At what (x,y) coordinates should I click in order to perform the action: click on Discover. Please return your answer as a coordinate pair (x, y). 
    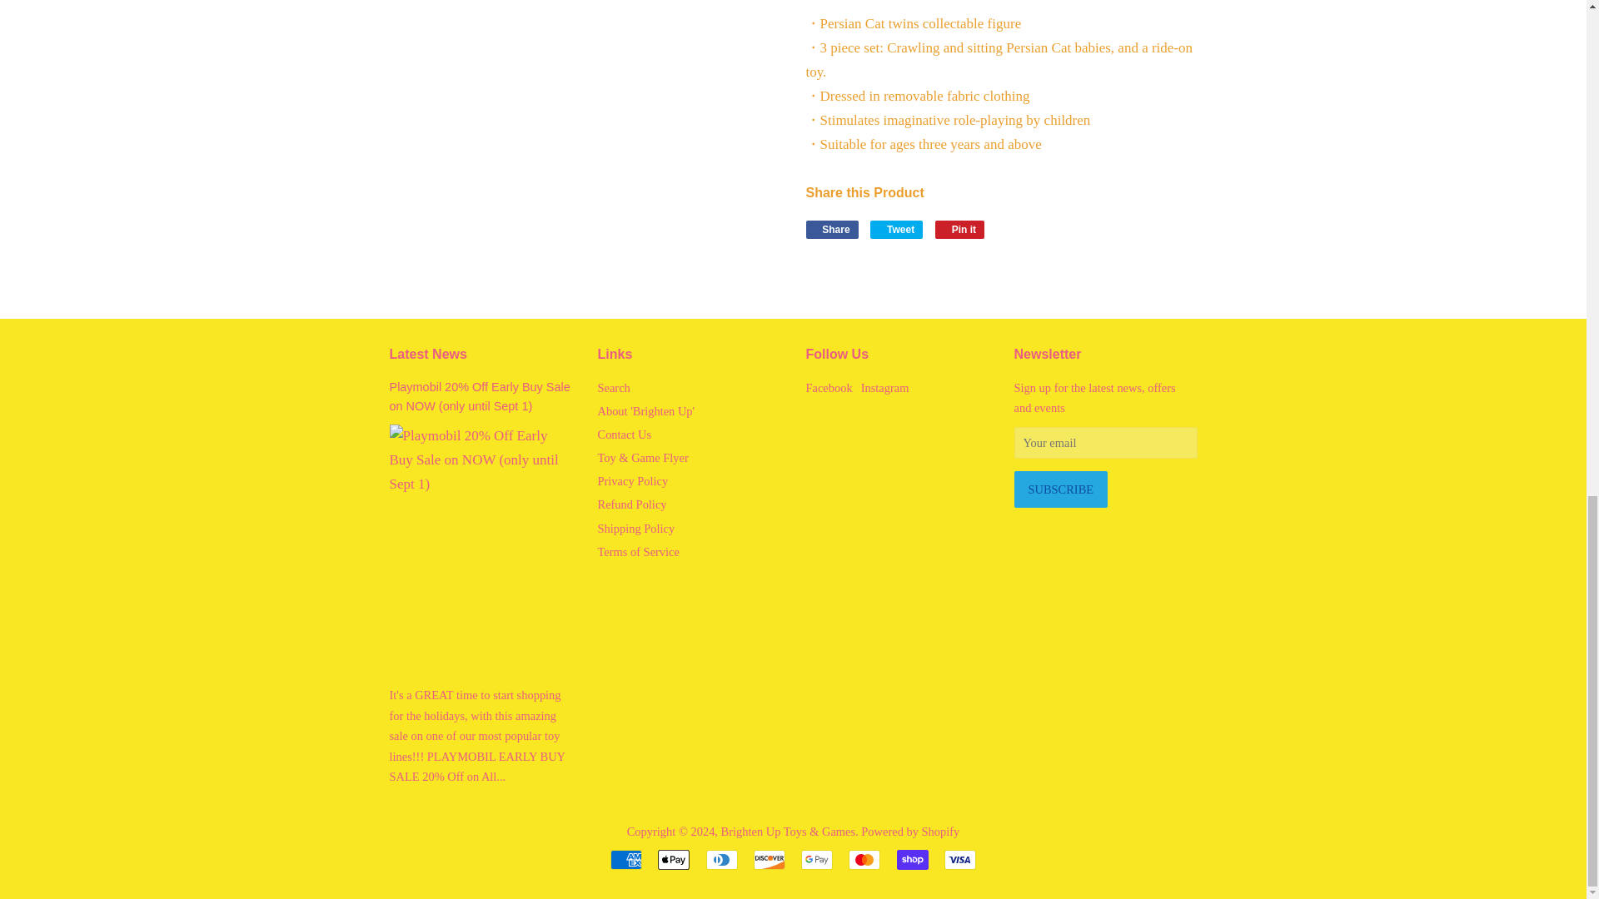
    Looking at the image, I should click on (769, 859).